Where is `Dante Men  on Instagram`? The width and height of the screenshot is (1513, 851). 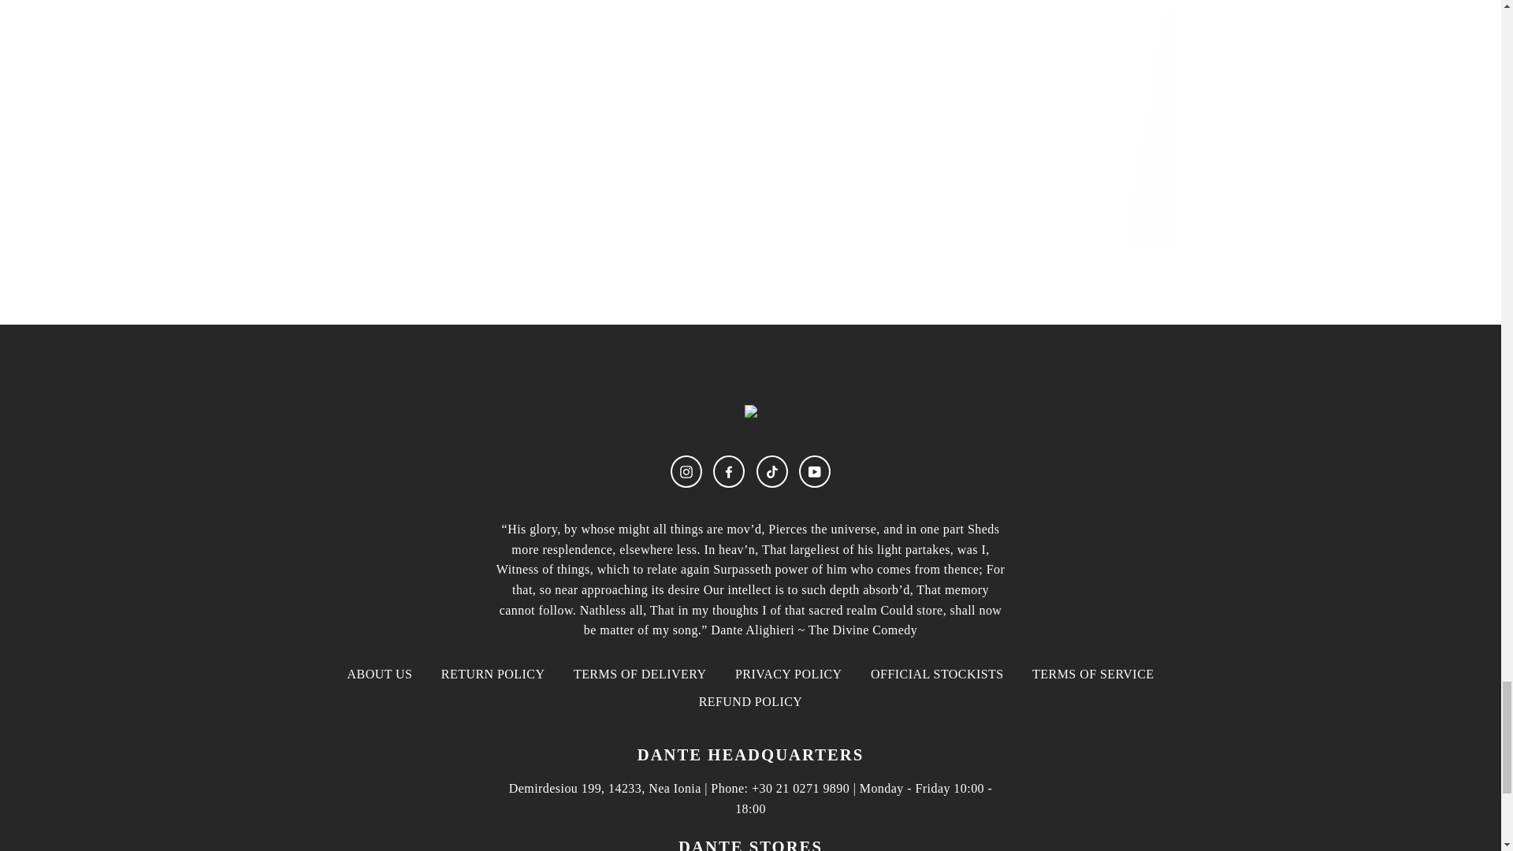
Dante Men  on Instagram is located at coordinates (686, 471).